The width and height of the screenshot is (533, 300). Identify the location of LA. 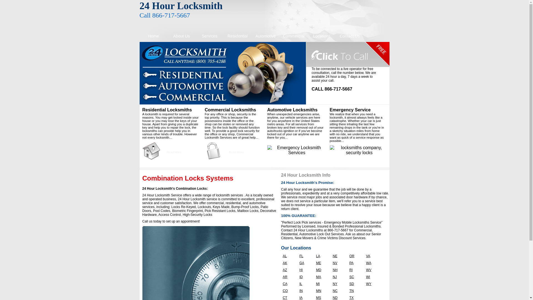
(322, 256).